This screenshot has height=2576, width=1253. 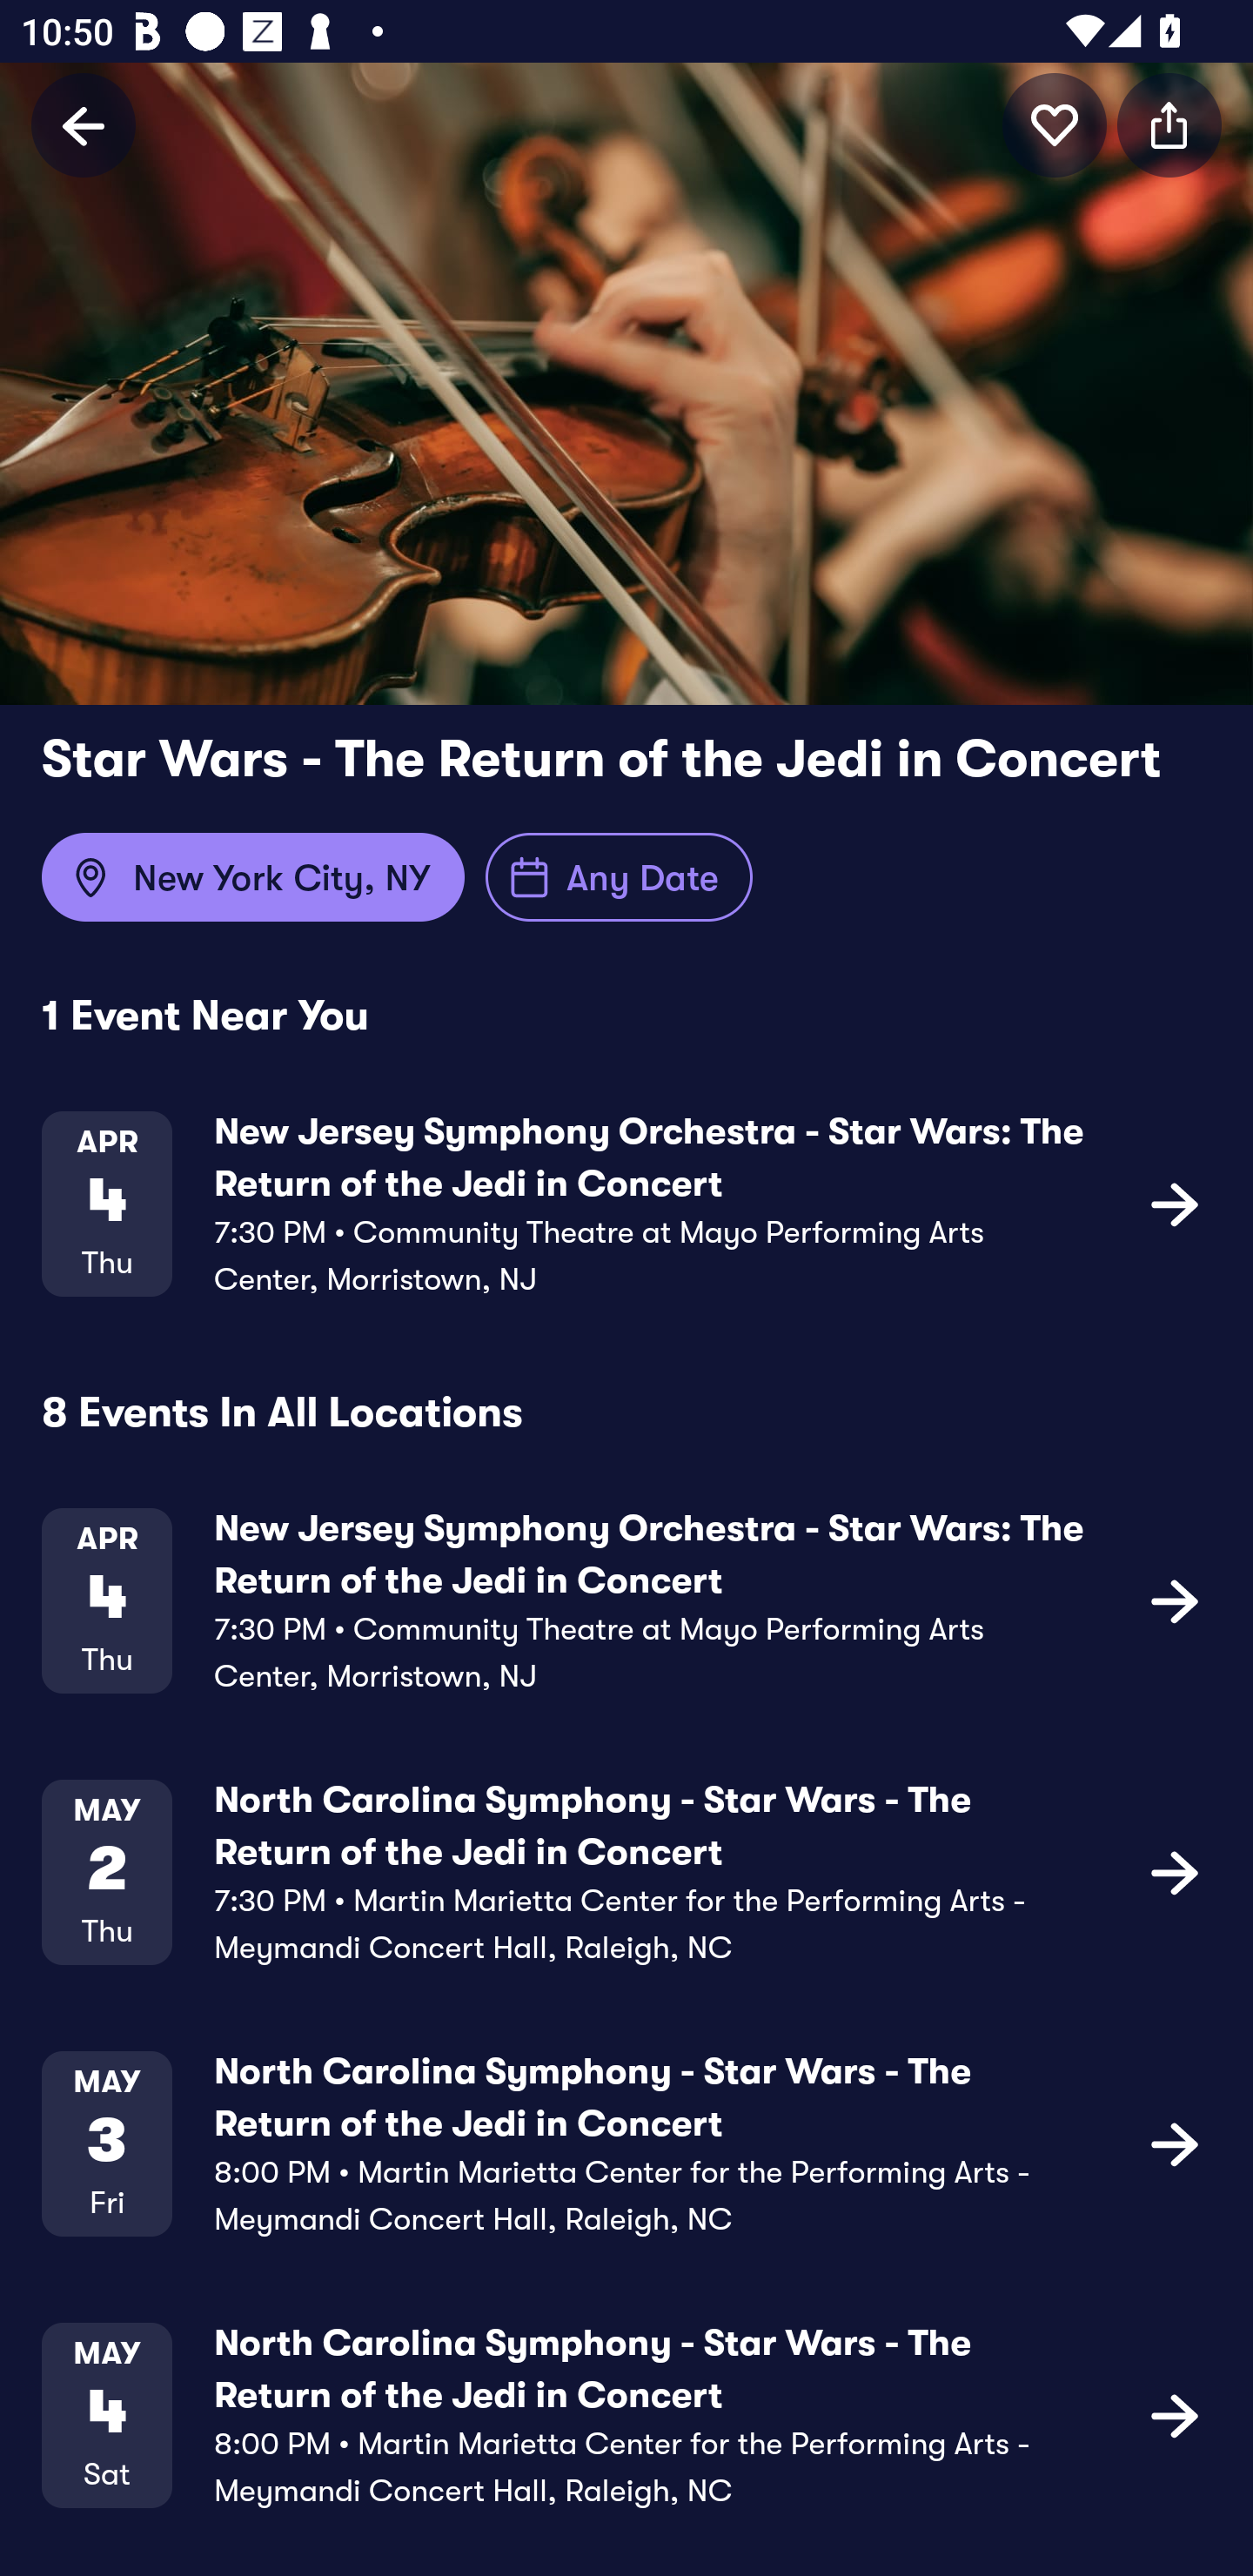 I want to click on icon button, so click(x=1169, y=124).